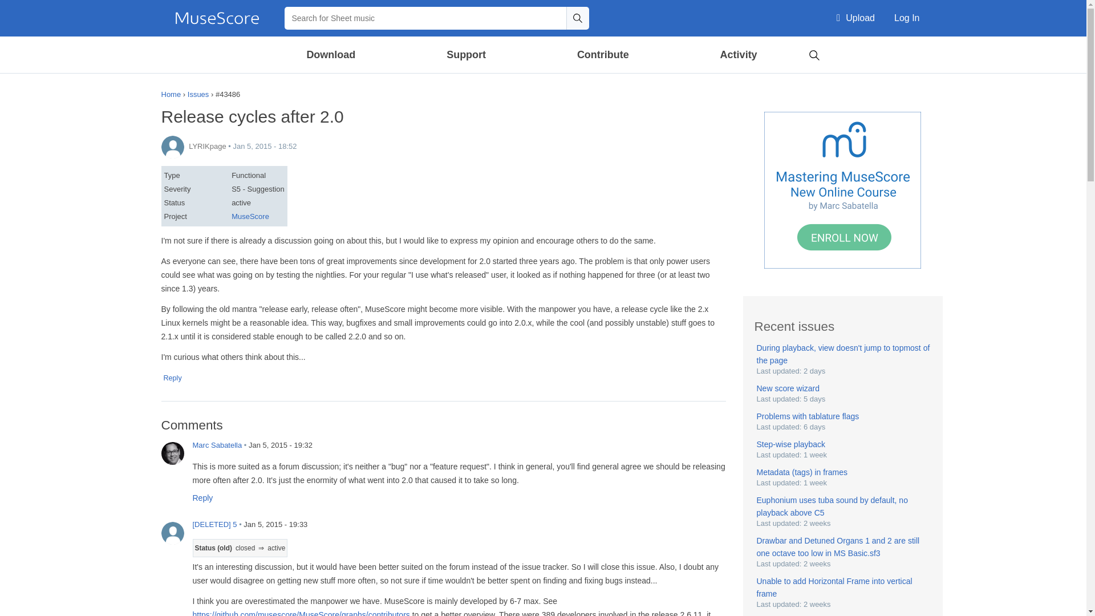  Describe the element at coordinates (577, 18) in the screenshot. I see `Search` at that location.